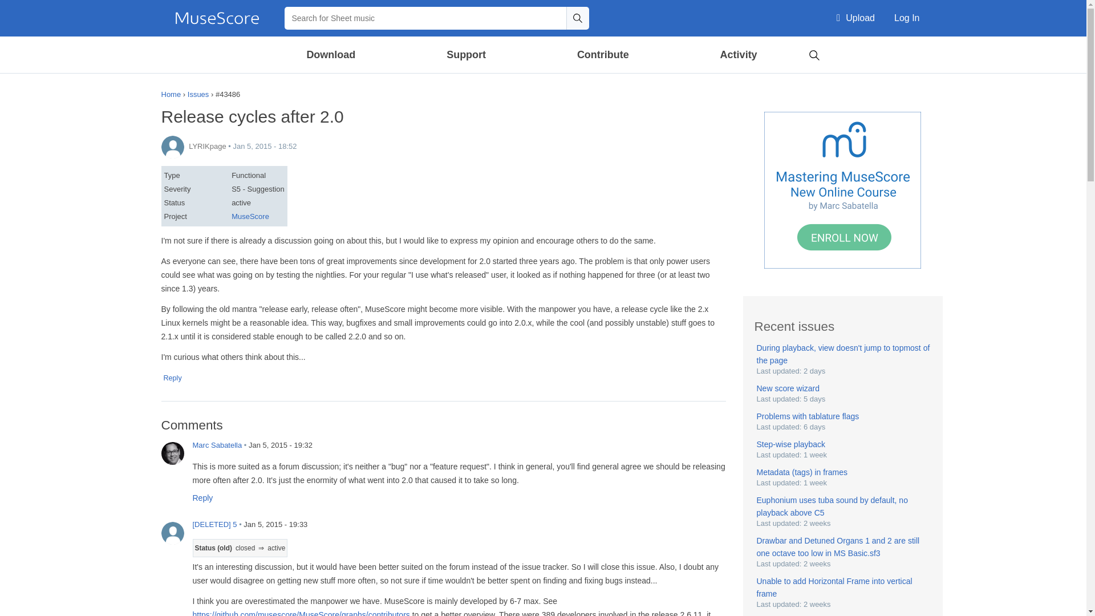  Describe the element at coordinates (577, 18) in the screenshot. I see `Search` at that location.